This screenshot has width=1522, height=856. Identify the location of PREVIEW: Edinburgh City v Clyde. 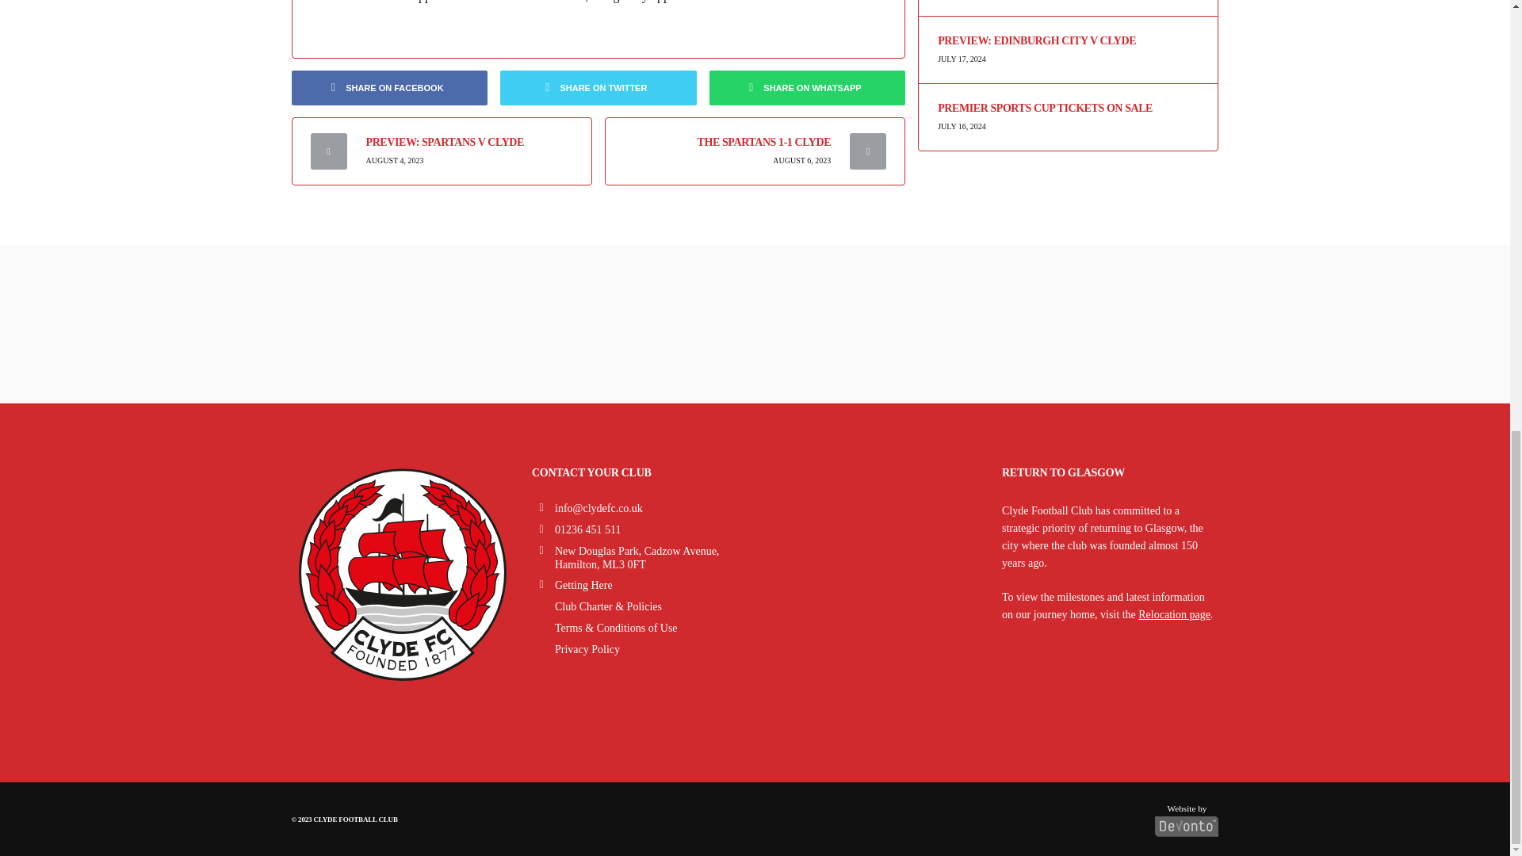
(1068, 41).